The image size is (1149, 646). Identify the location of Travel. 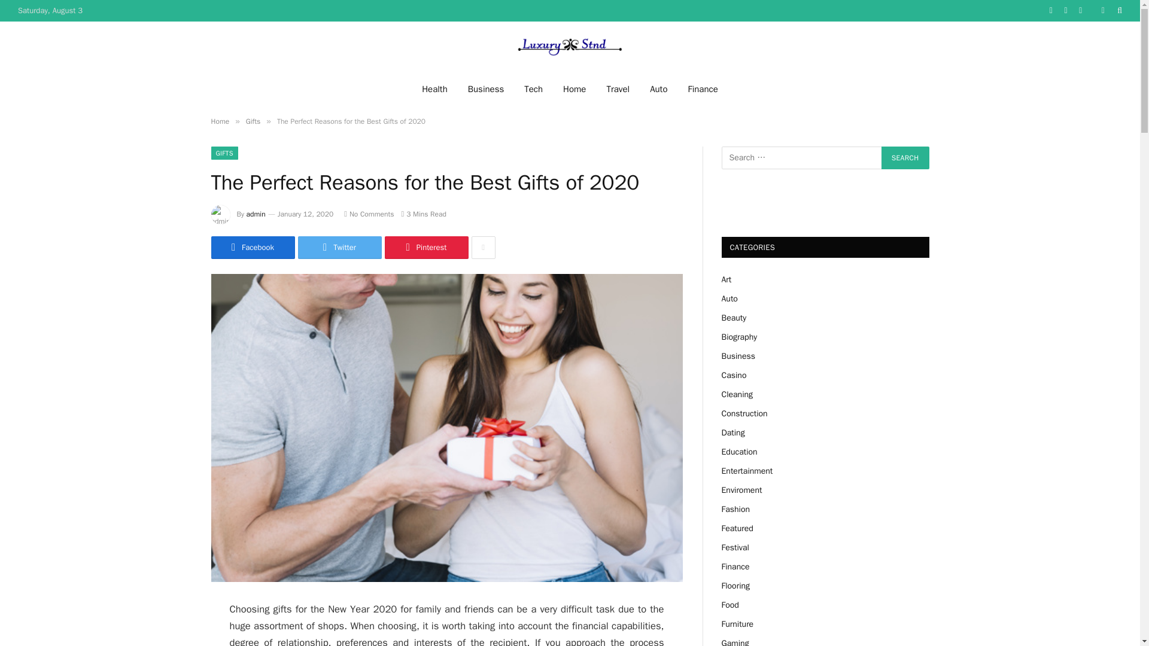
(618, 89).